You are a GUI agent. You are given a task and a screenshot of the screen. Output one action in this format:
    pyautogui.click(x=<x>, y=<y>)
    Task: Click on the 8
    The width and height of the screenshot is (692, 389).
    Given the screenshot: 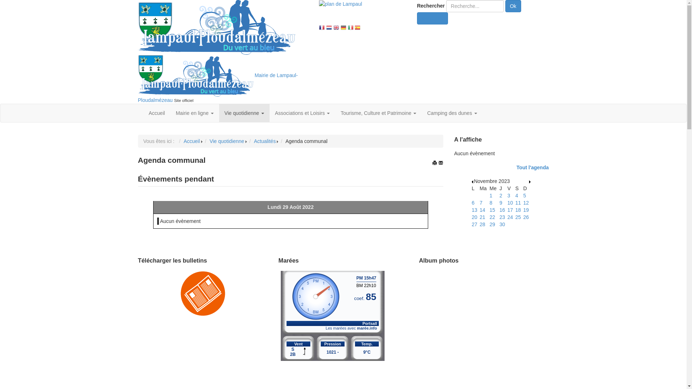 What is the action you would take?
    pyautogui.click(x=491, y=203)
    